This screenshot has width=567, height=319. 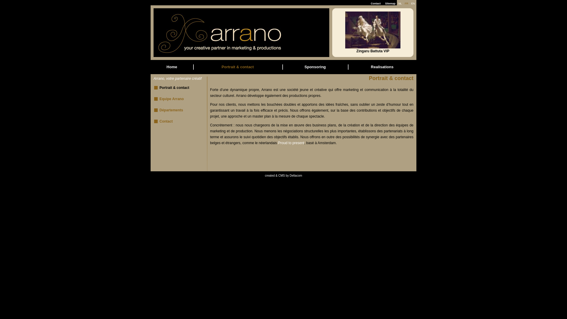 What do you see at coordinates (373, 50) in the screenshot?
I see `Zingaru Battuta VIP` at bounding box center [373, 50].